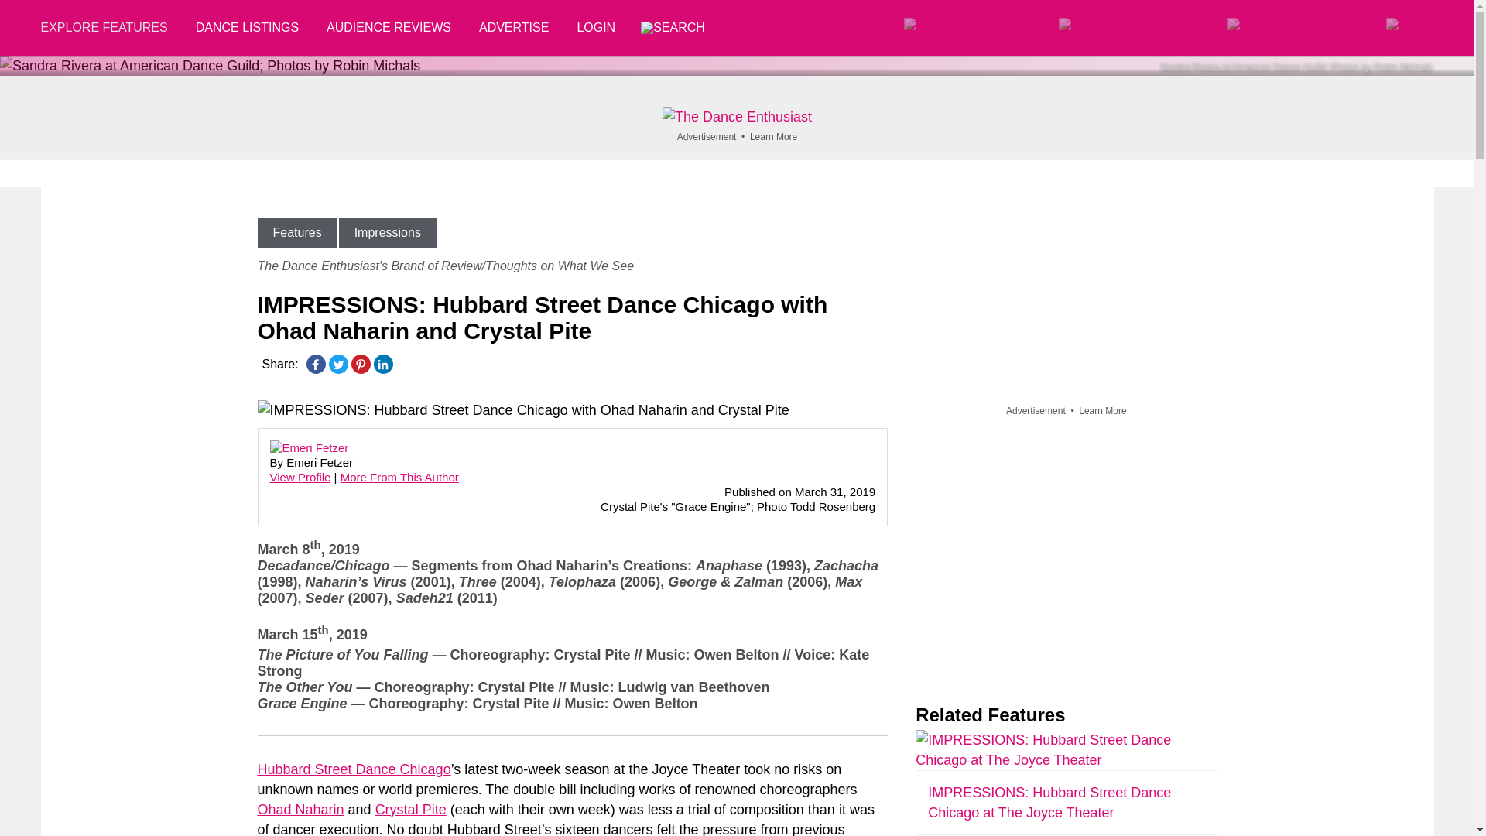 The height and width of the screenshot is (836, 1486). I want to click on AUDIENCE REVIEWS, so click(389, 28).